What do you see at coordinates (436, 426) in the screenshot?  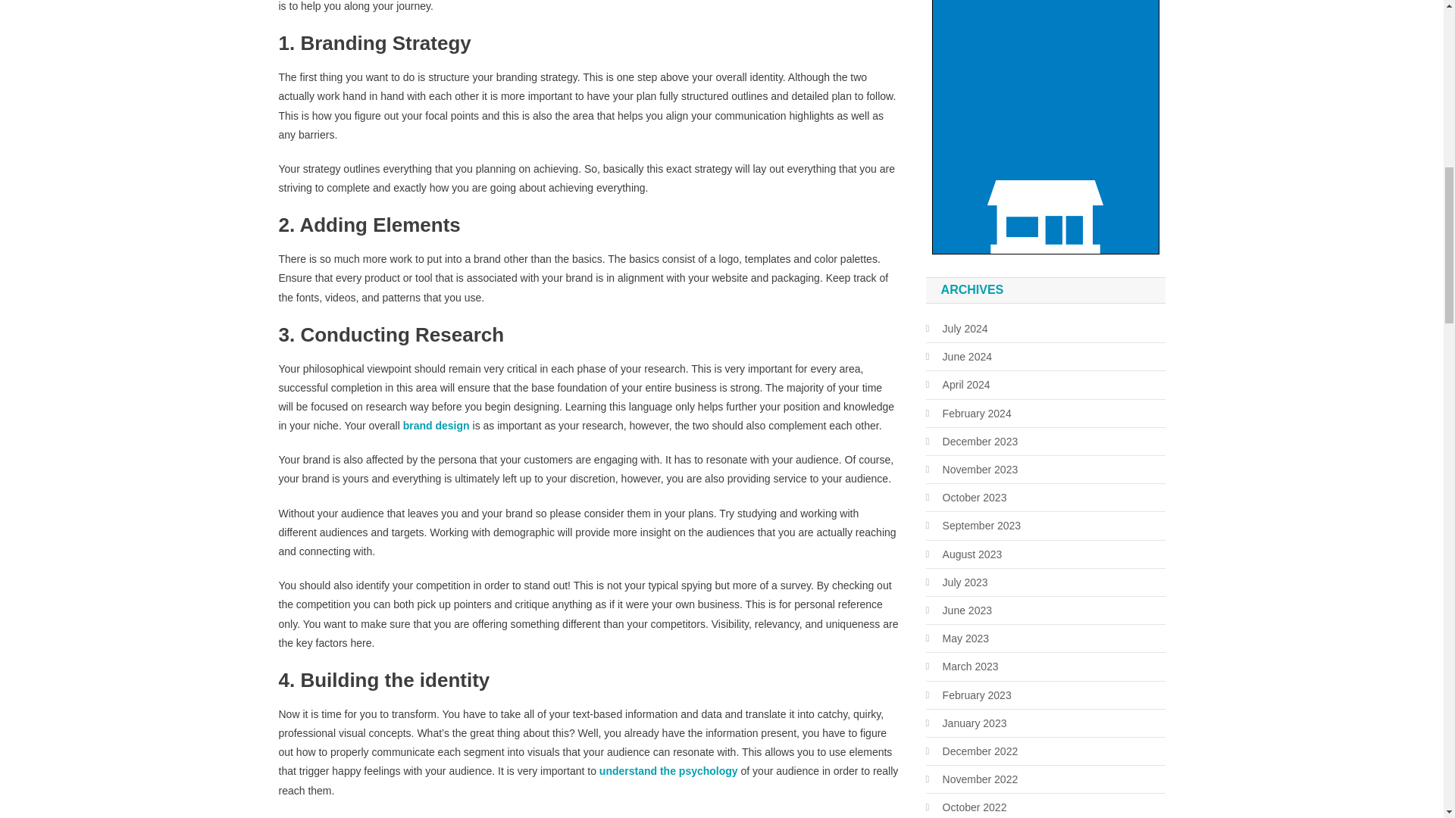 I see `brand design` at bounding box center [436, 426].